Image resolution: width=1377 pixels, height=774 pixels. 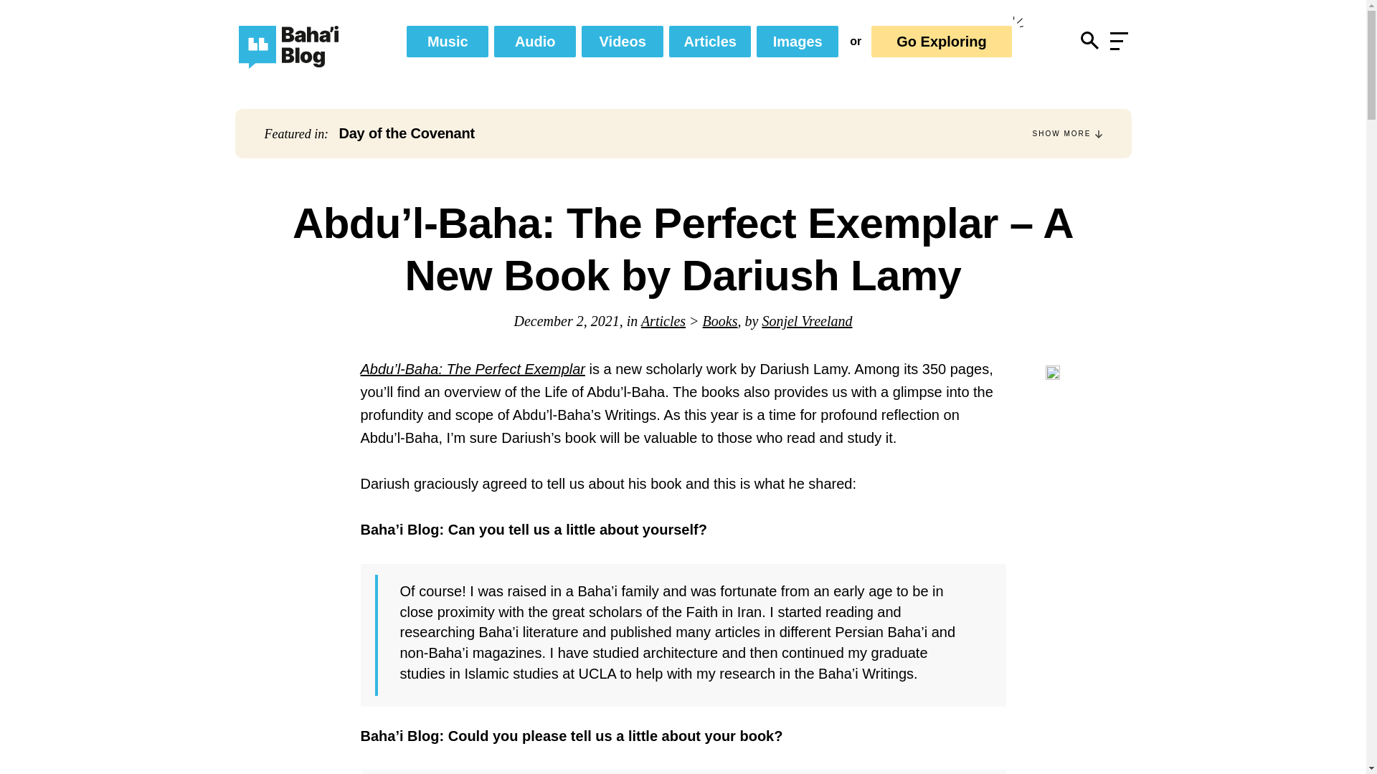 I want to click on Images, so click(x=798, y=41).